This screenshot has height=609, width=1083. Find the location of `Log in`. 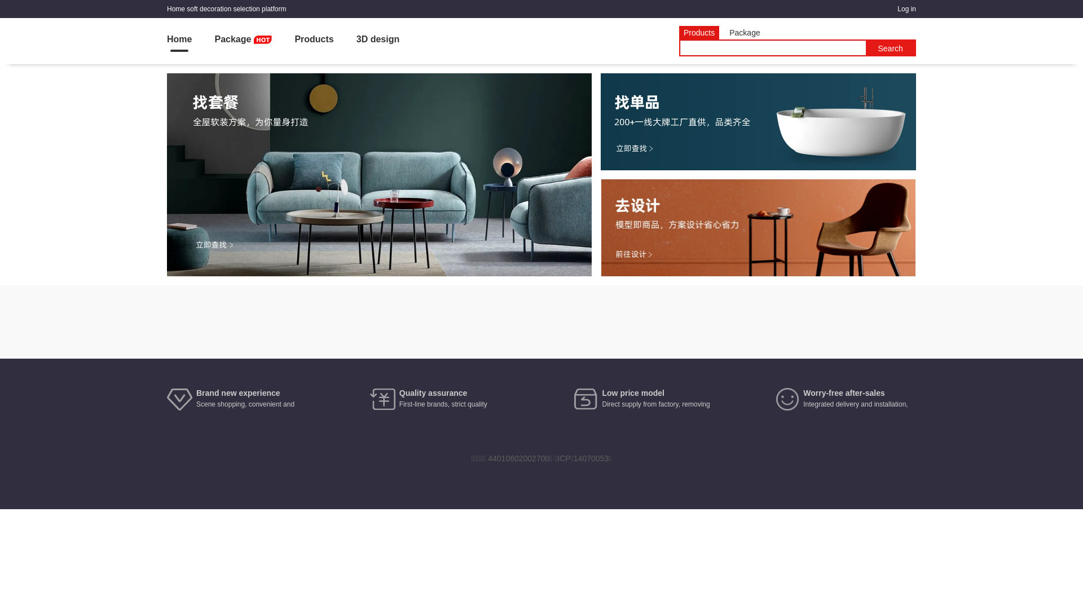

Log in is located at coordinates (907, 9).